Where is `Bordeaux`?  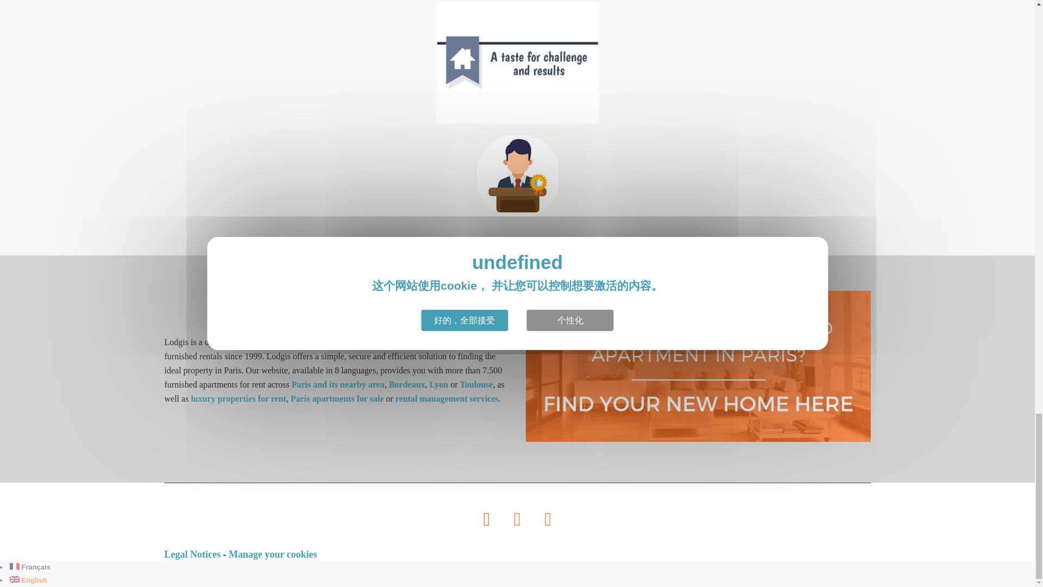
Bordeaux is located at coordinates (407, 384).